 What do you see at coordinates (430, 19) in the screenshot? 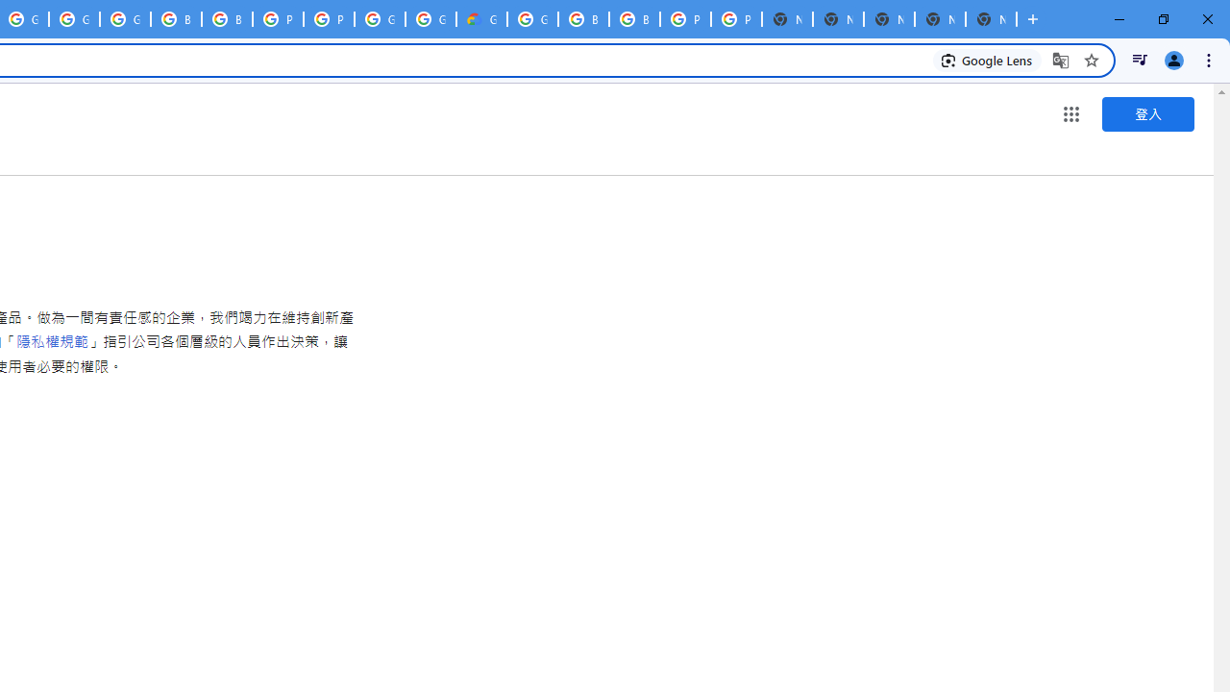
I see `Google Cloud Platform` at bounding box center [430, 19].